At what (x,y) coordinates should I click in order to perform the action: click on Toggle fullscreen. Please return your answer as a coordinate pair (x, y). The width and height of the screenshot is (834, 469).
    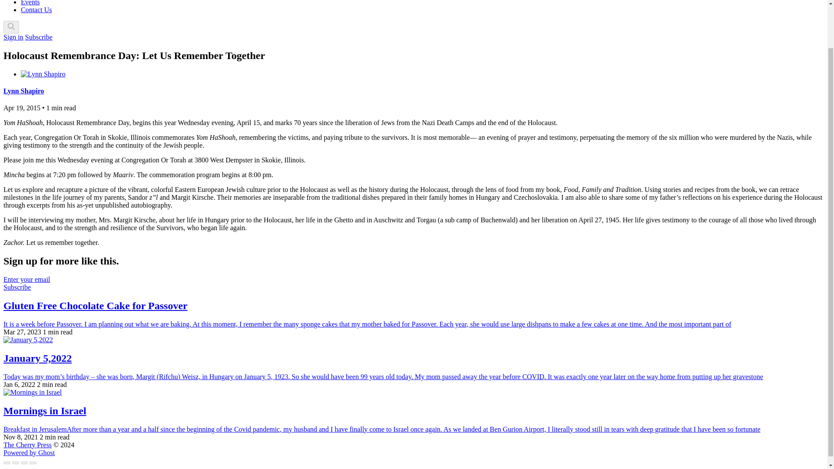
    Looking at the image, I should click on (24, 463).